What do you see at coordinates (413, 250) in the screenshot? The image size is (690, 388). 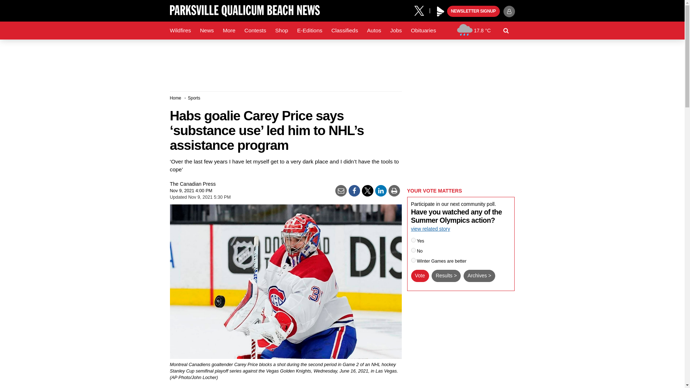 I see `260` at bounding box center [413, 250].